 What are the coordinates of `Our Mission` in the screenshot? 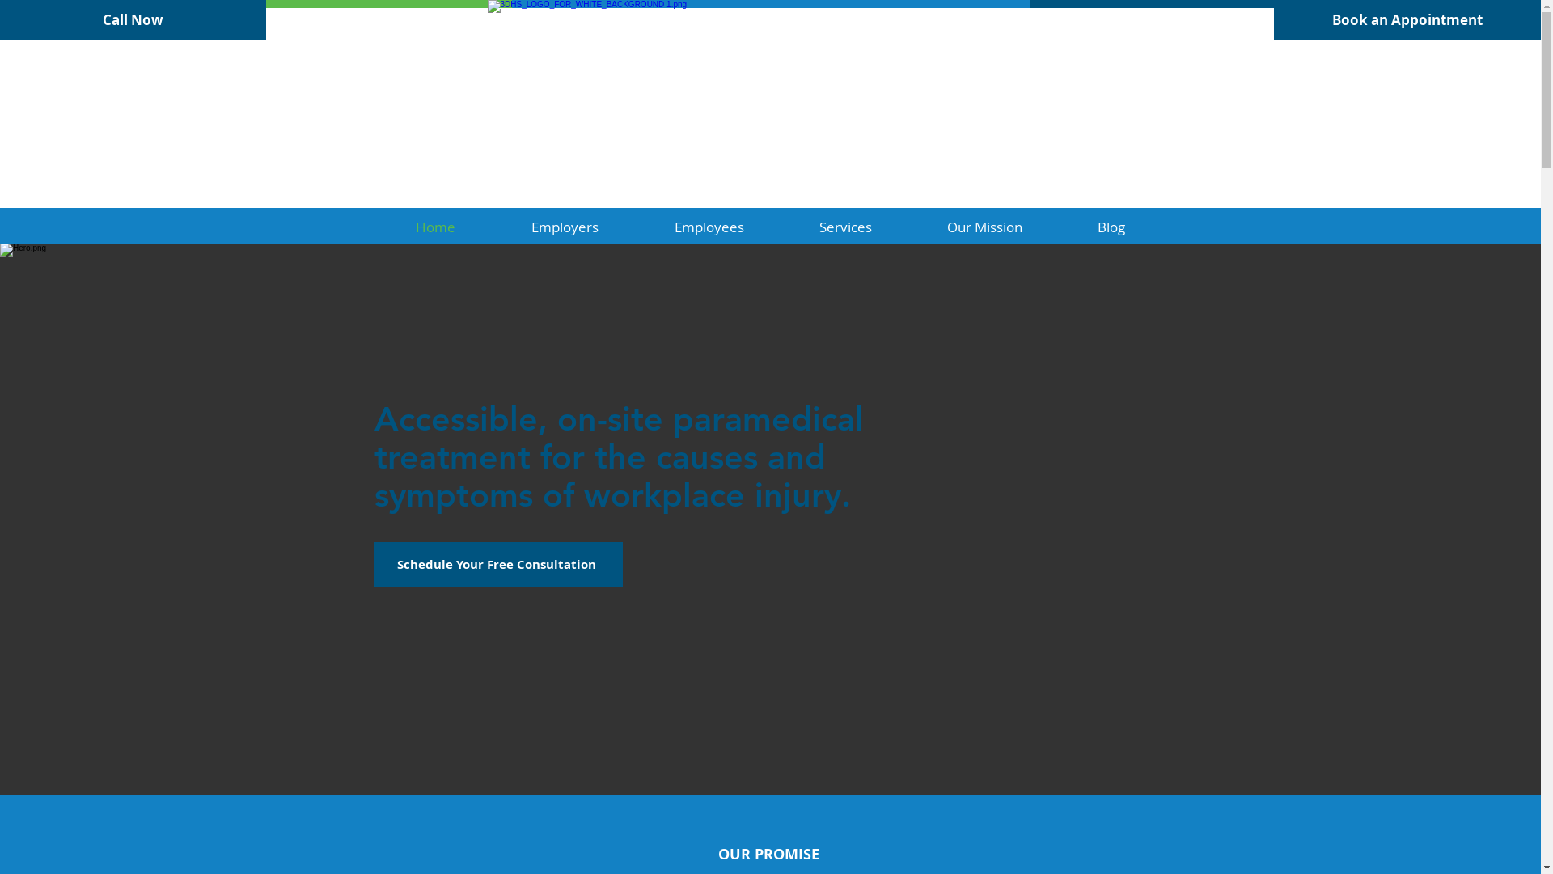 It's located at (984, 227).